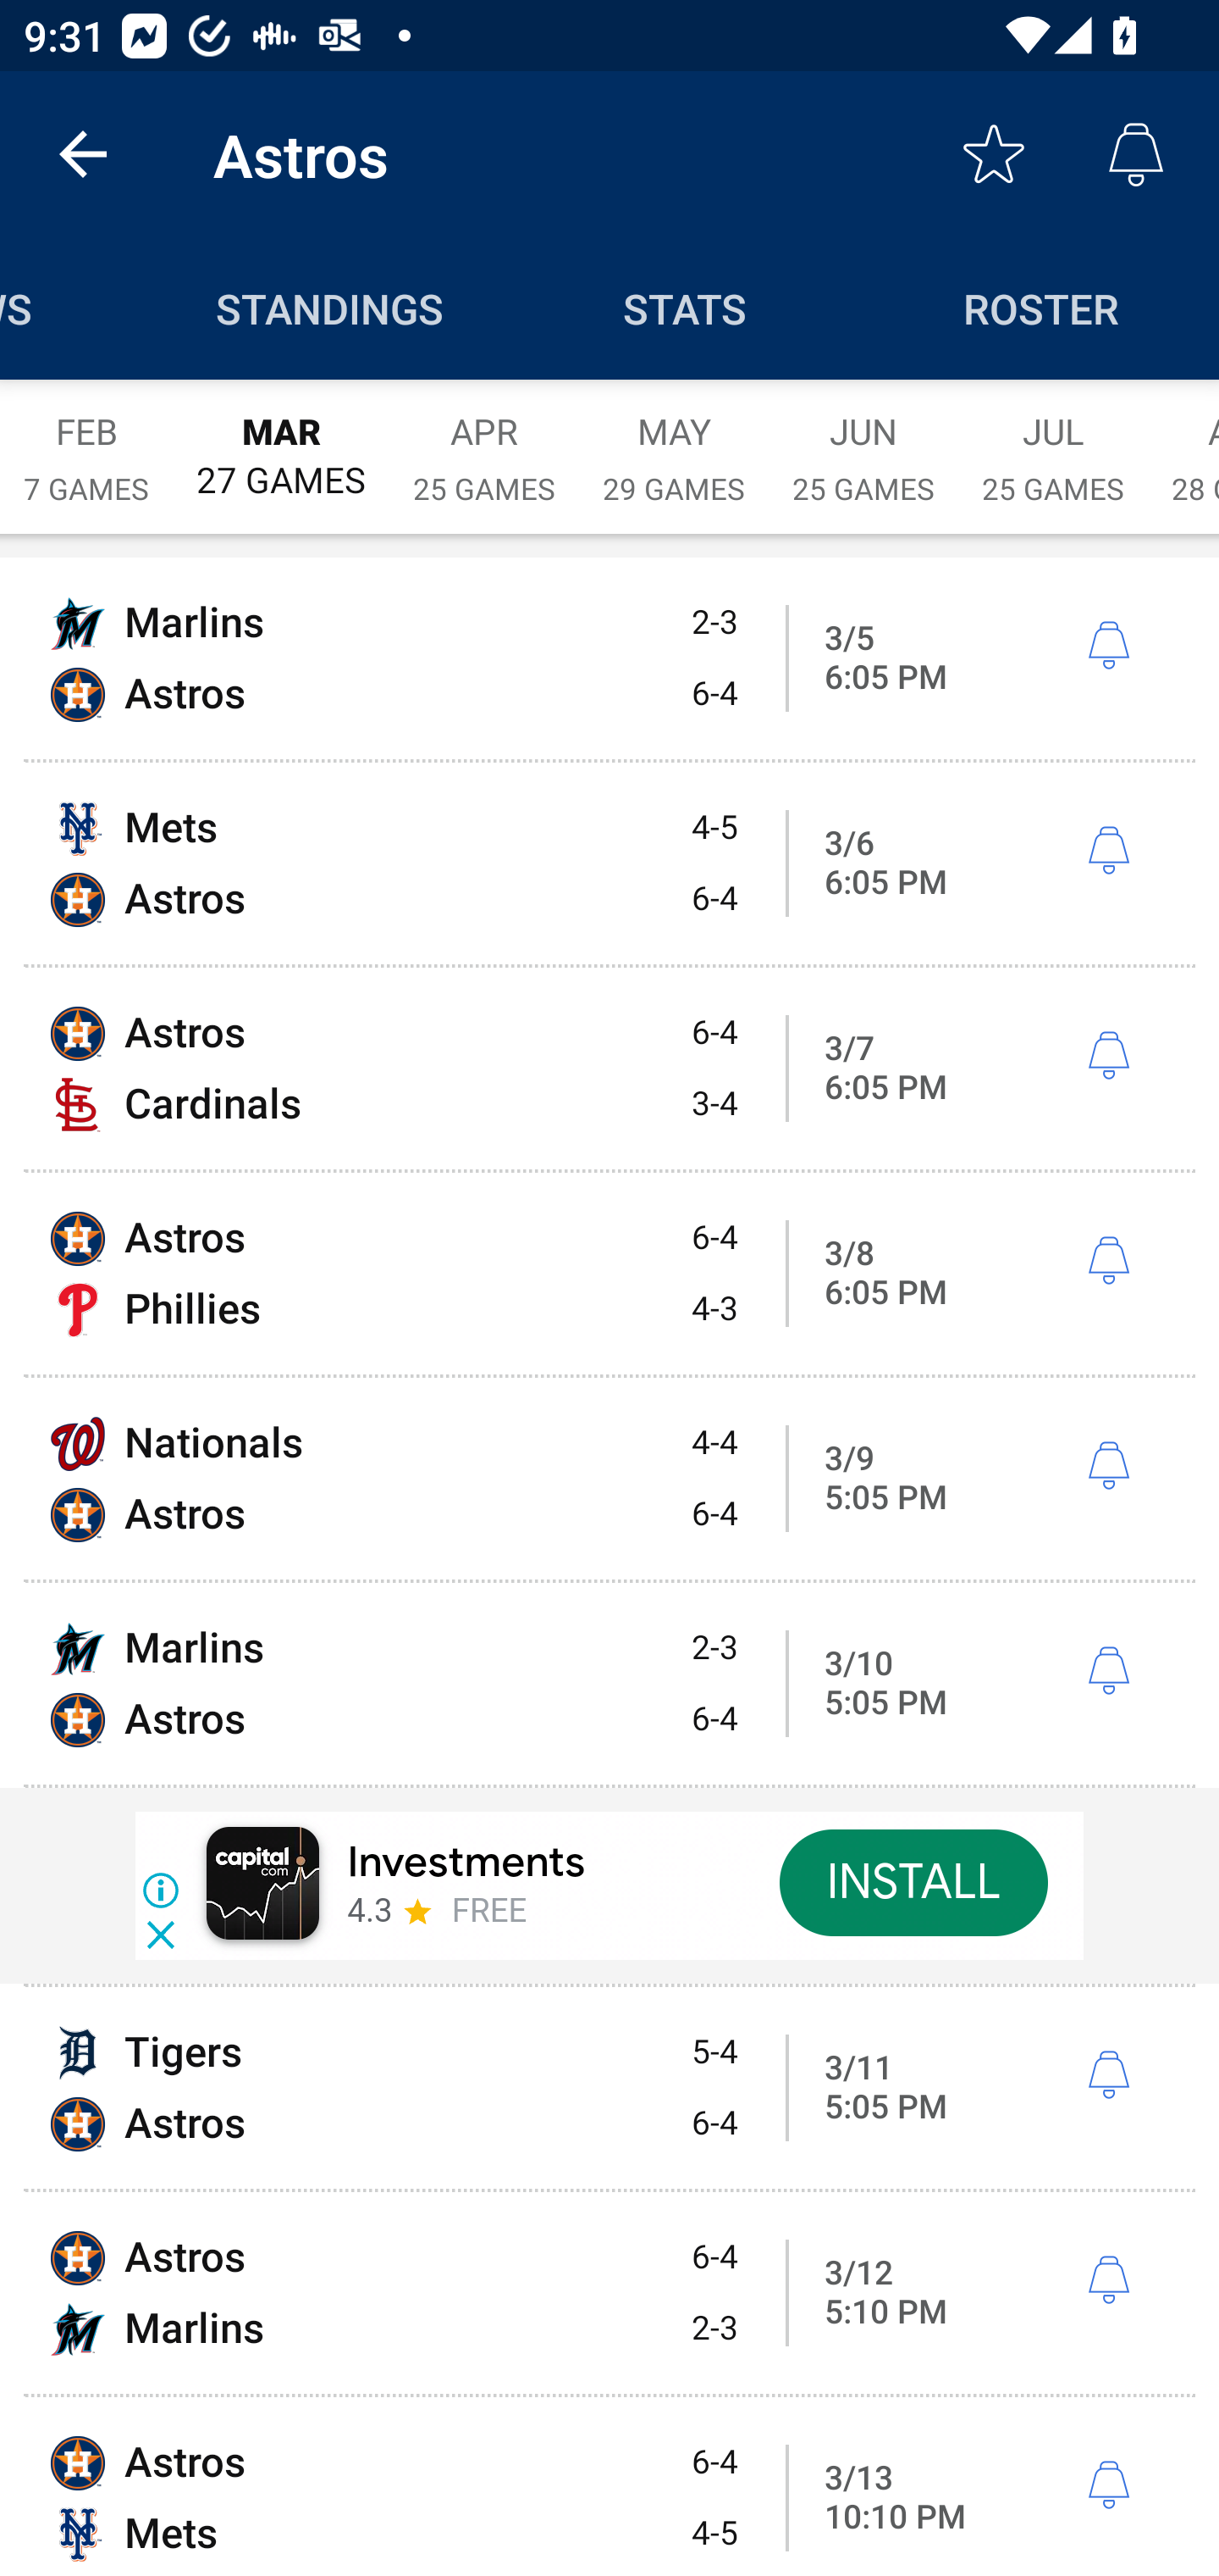 This screenshot has height=2576, width=1219. What do you see at coordinates (83, 154) in the screenshot?
I see `back.button` at bounding box center [83, 154].